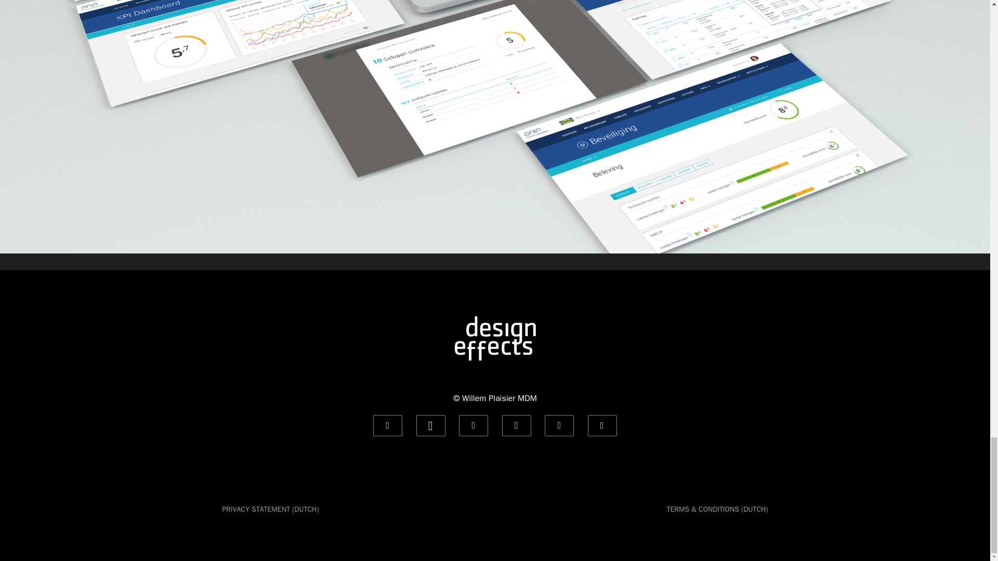 The image size is (998, 561). Describe the element at coordinates (271, 509) in the screenshot. I see `Privacy Statemement` at that location.